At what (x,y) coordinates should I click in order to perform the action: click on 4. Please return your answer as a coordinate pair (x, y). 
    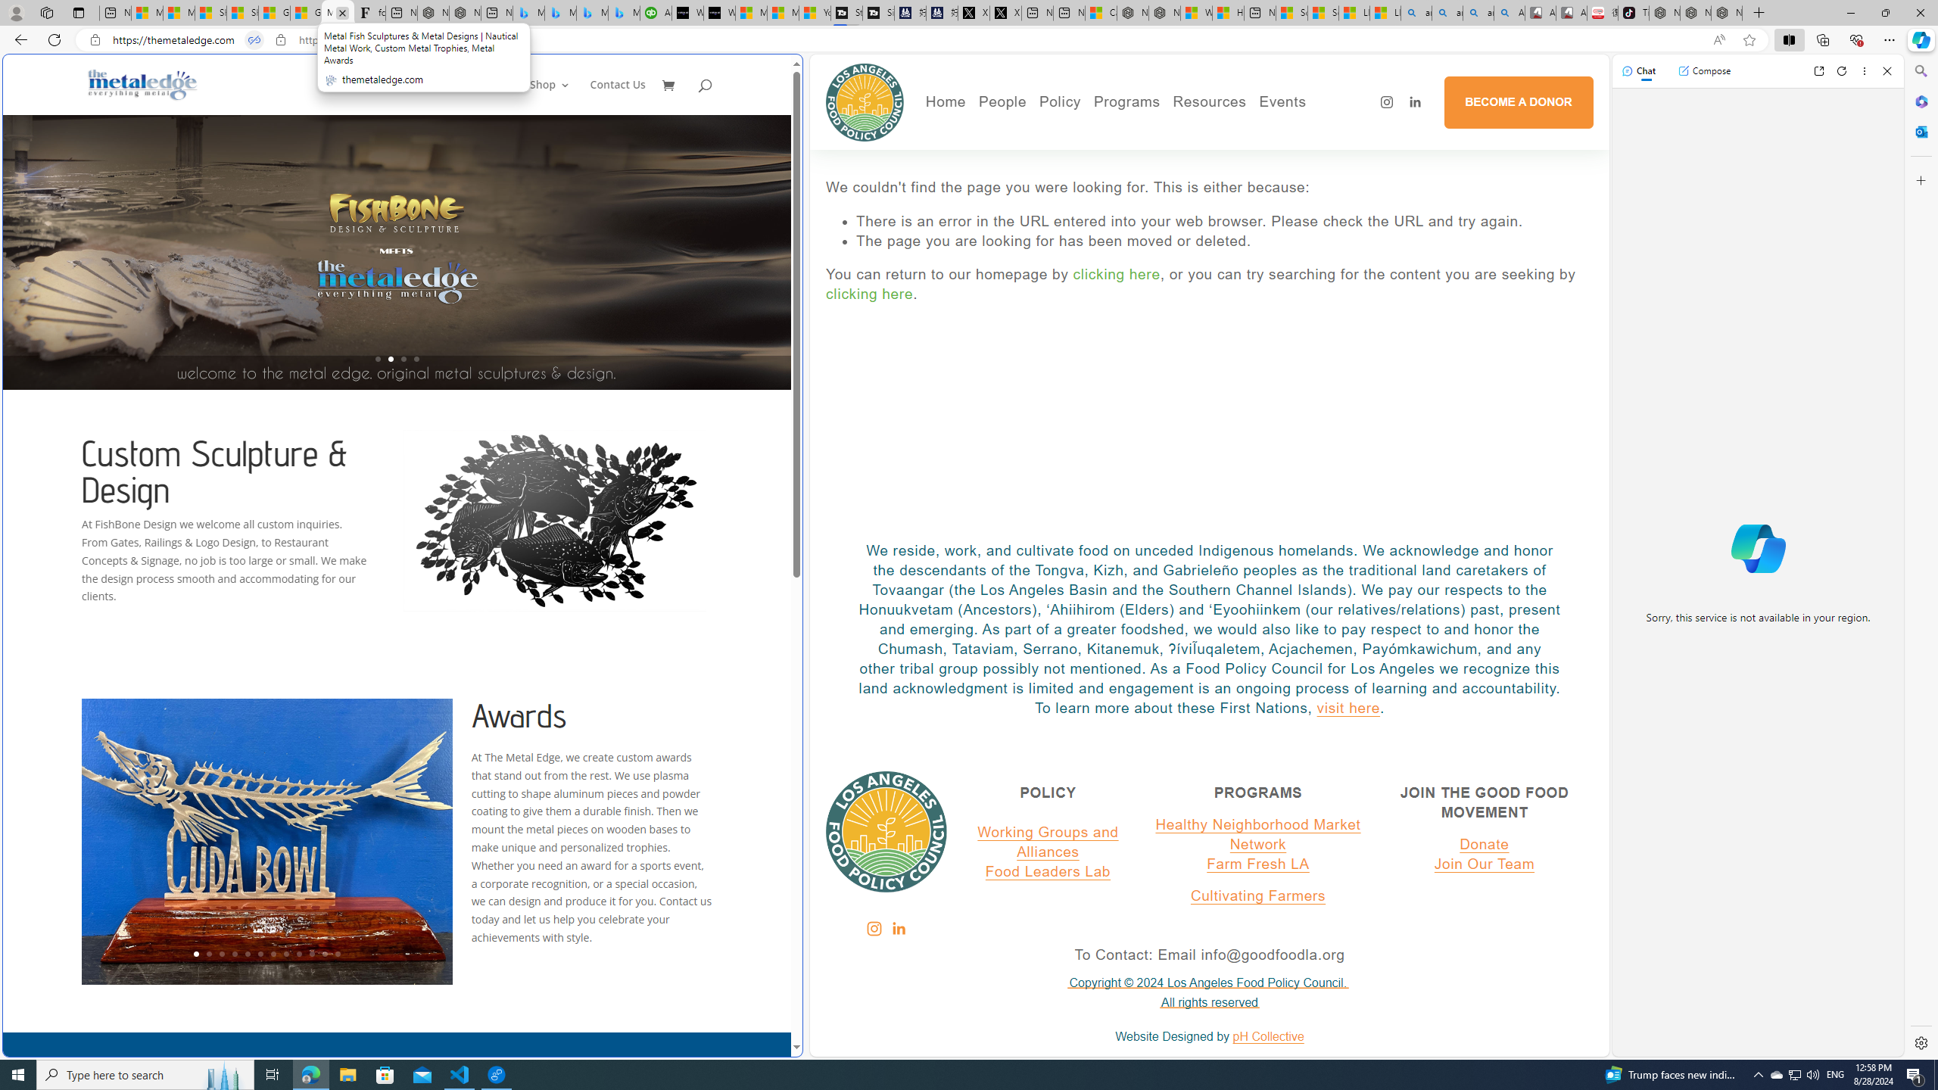
    Looking at the image, I should click on (235, 954).